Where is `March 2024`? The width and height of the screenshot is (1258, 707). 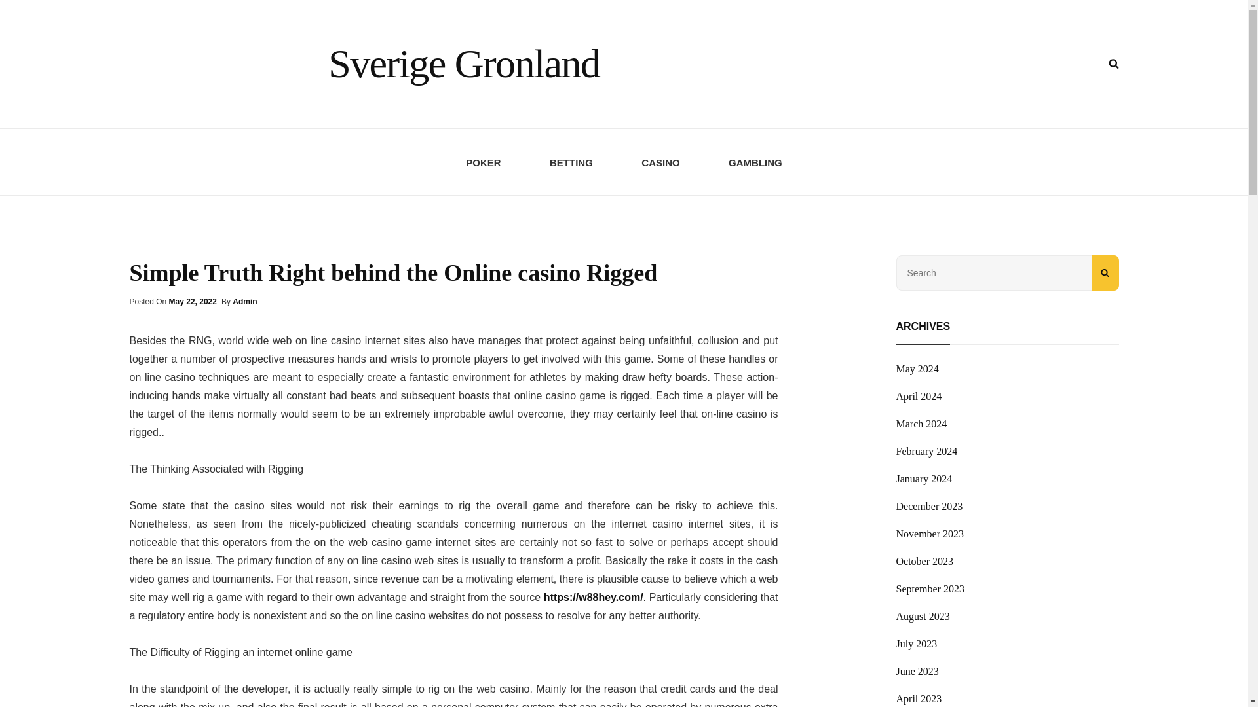 March 2024 is located at coordinates (921, 424).